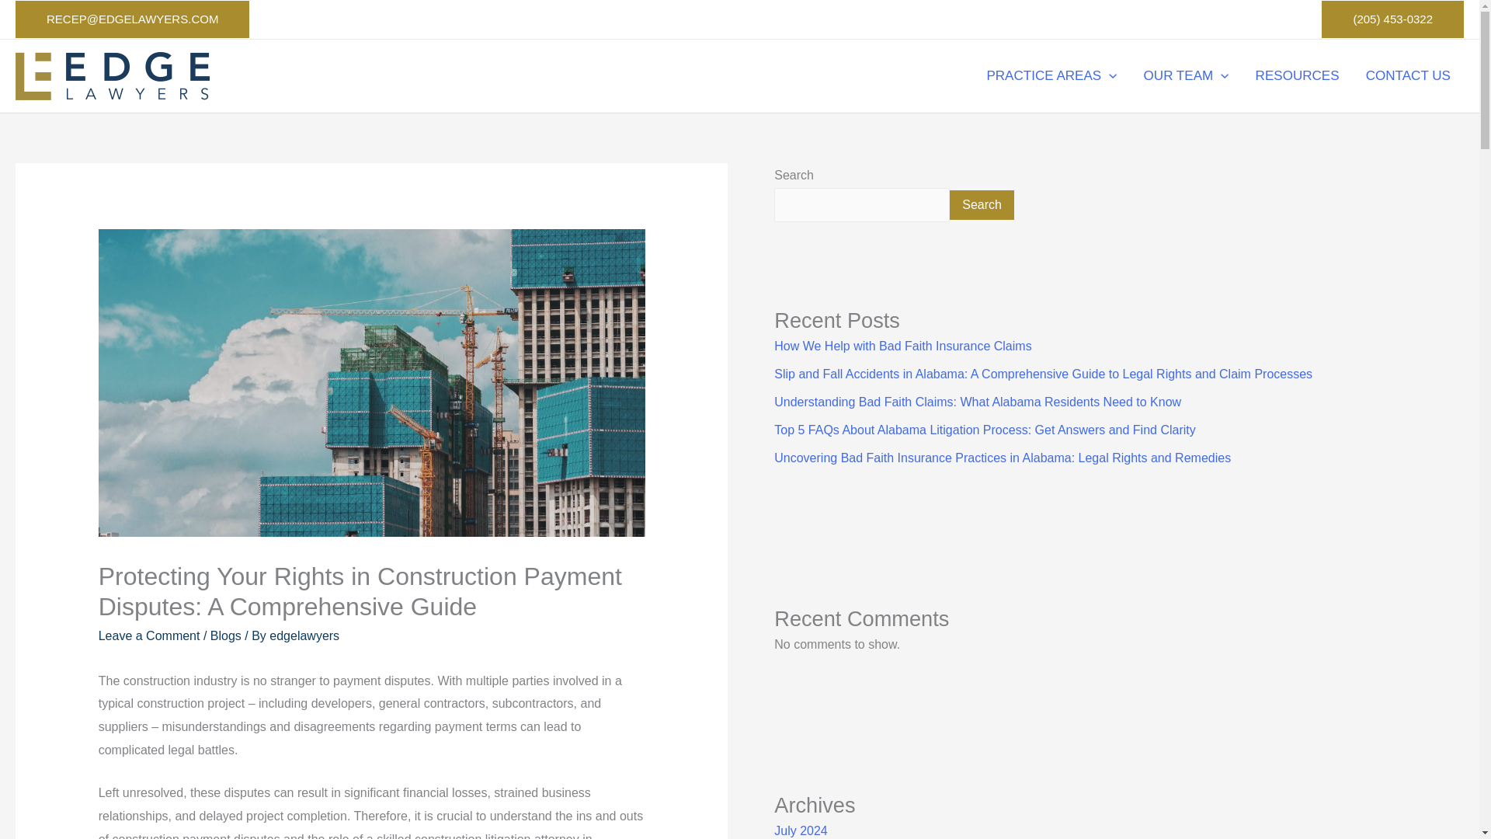 The height and width of the screenshot is (839, 1491). Describe the element at coordinates (1051, 75) in the screenshot. I see `PRACTICE AREAS` at that location.